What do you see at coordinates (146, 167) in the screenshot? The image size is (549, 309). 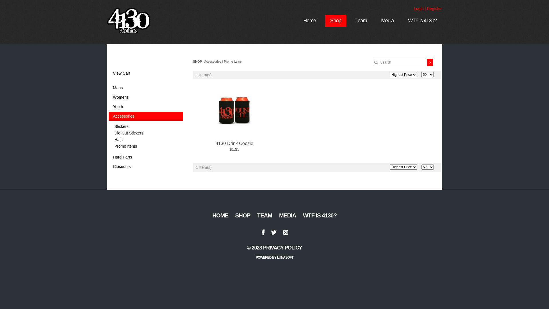 I see `Closeouts` at bounding box center [146, 167].